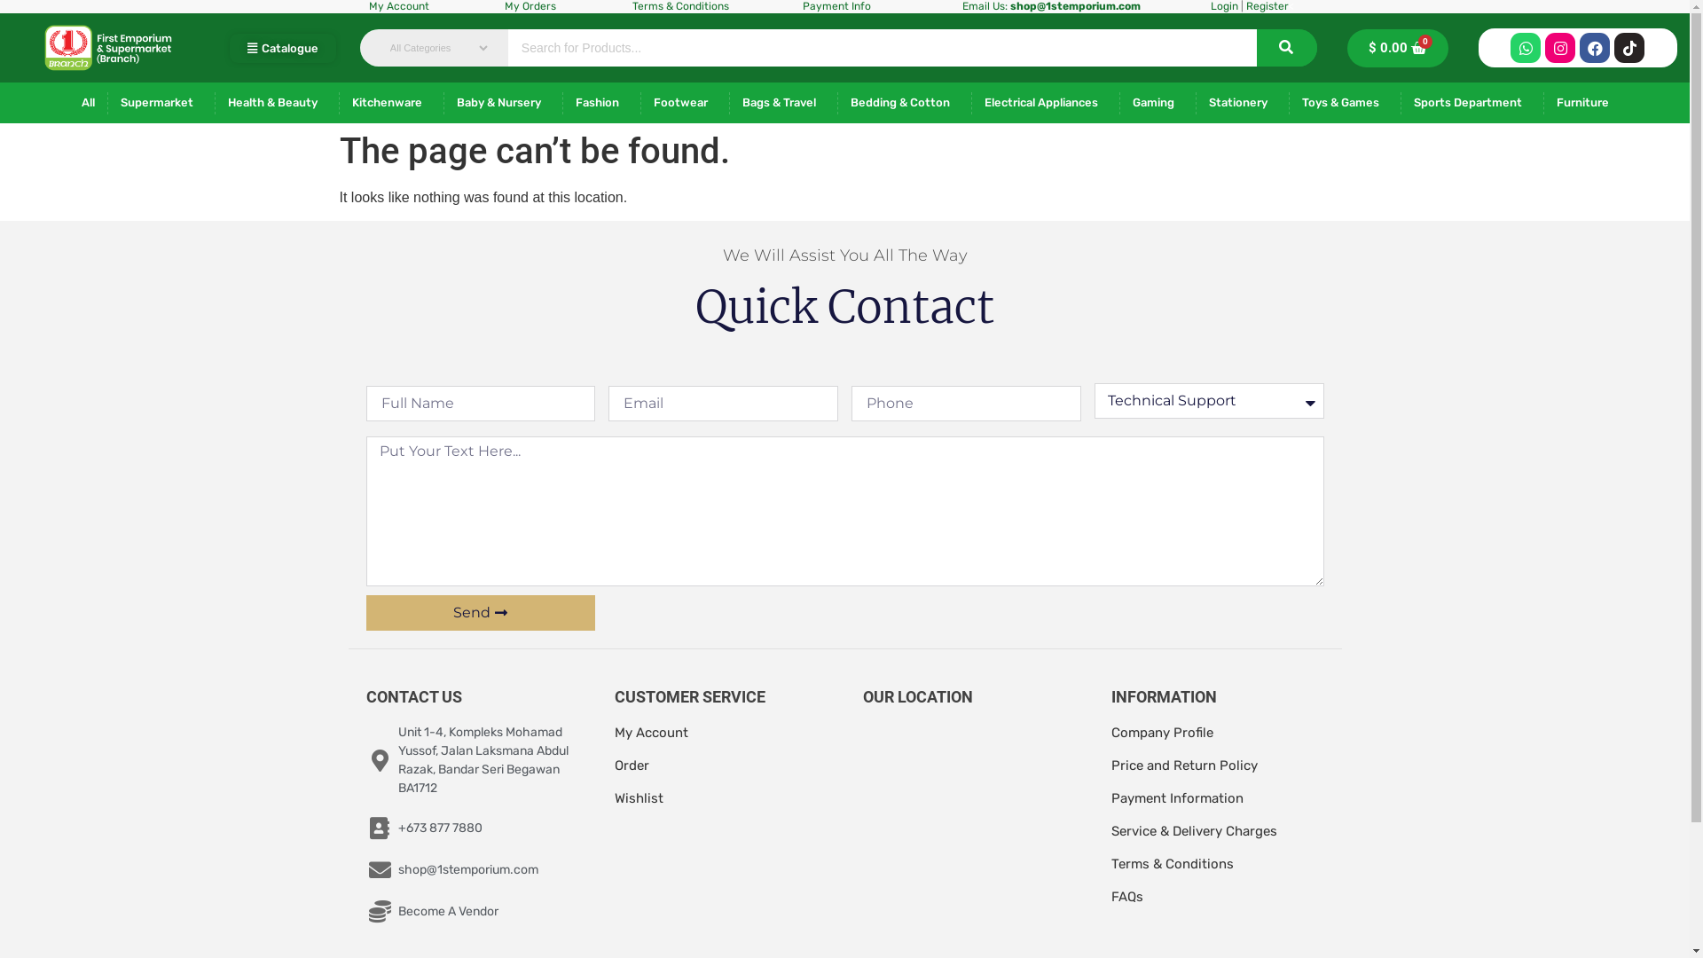  What do you see at coordinates (639, 798) in the screenshot?
I see `Wishlist` at bounding box center [639, 798].